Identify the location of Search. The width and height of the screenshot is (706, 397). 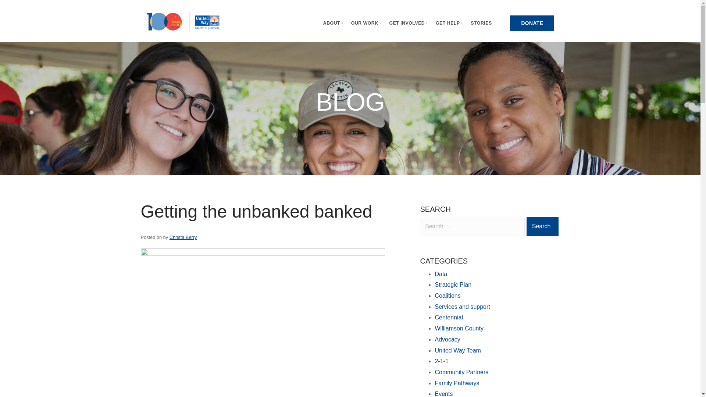
(542, 226).